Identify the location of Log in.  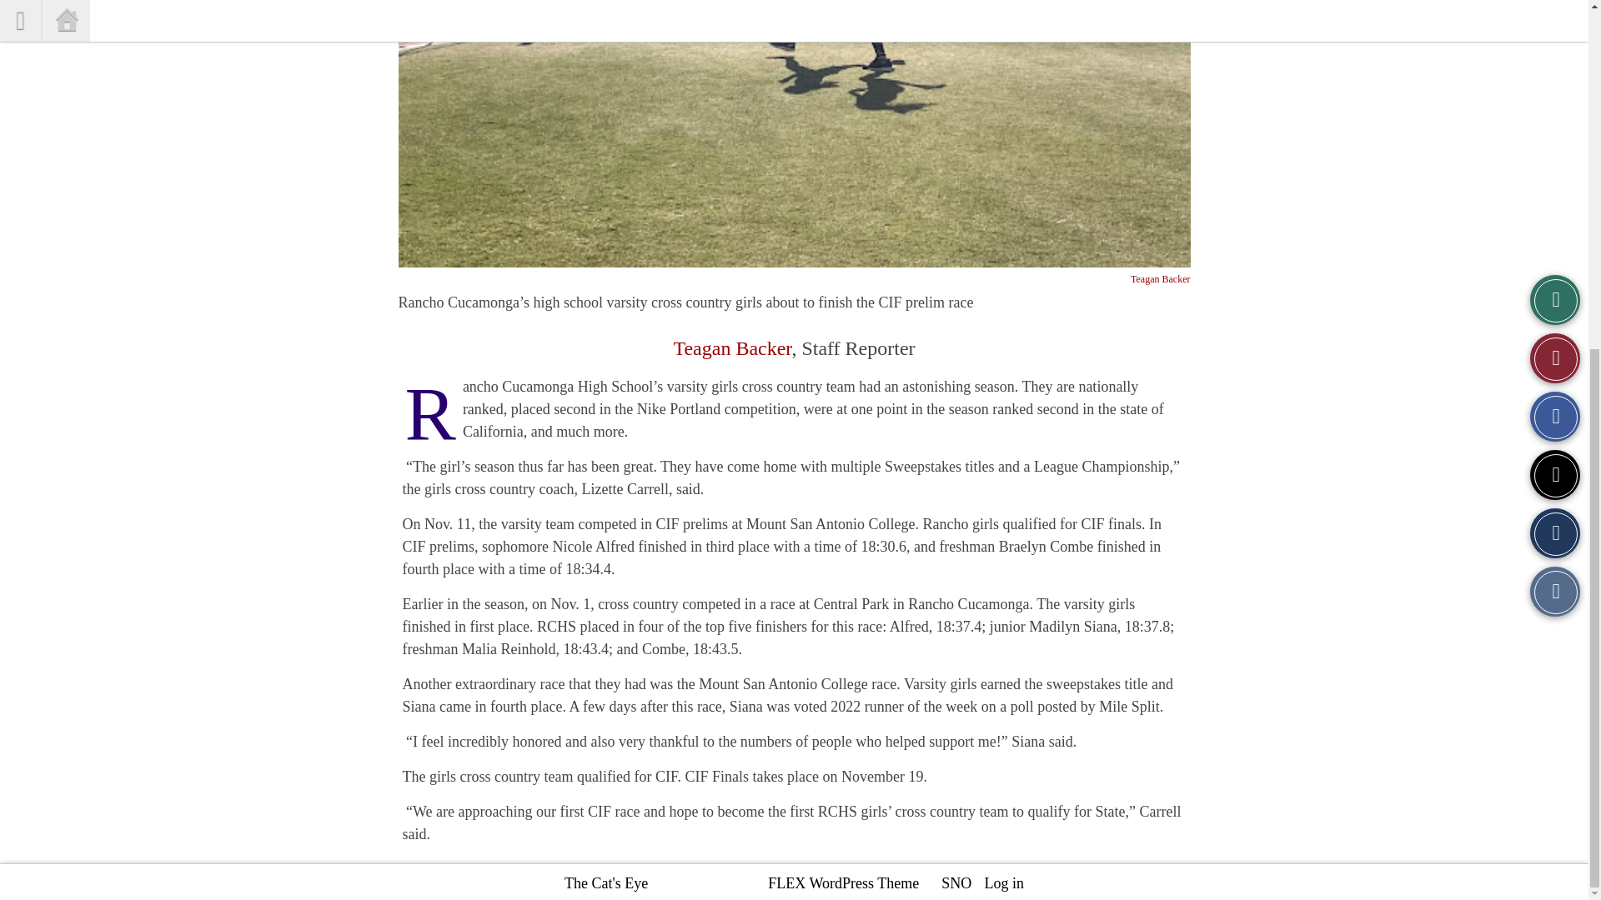
(1004, 320).